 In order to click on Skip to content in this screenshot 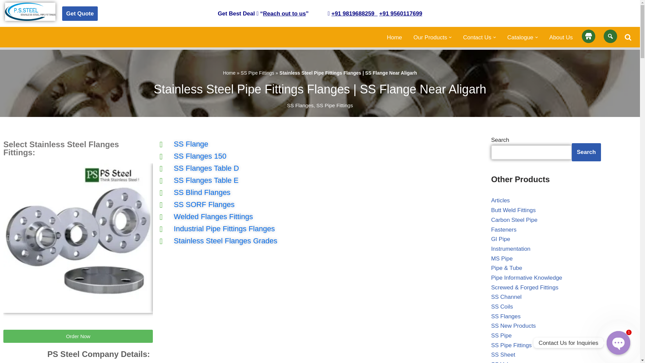, I will do `click(5, 14)`.